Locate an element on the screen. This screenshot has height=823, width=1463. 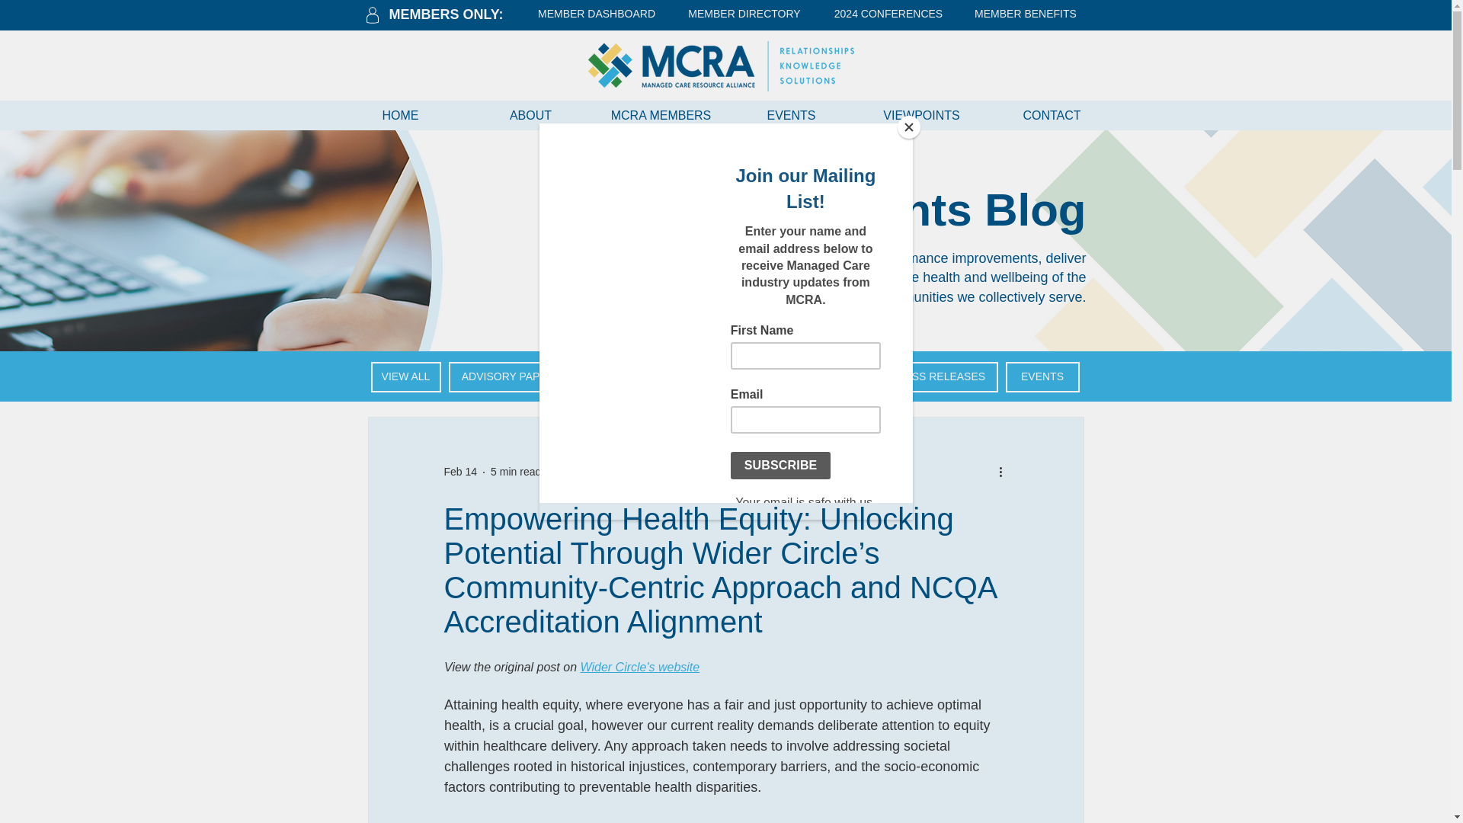
CONTACT is located at coordinates (1051, 114).